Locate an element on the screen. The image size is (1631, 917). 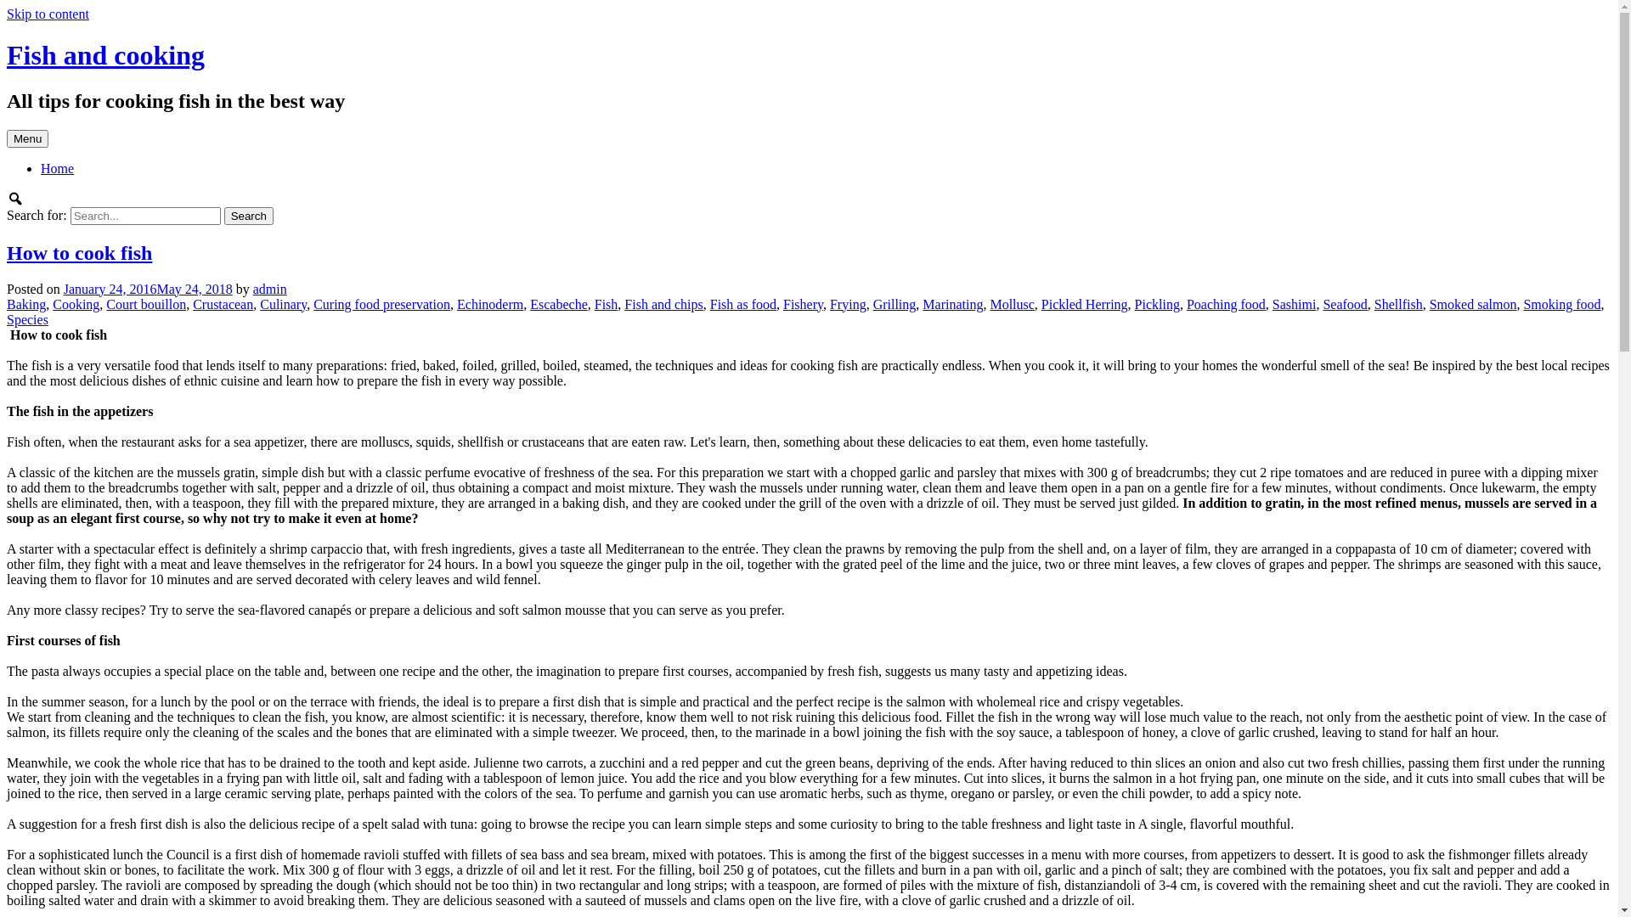
January 24, 2016May 24, 2018 is located at coordinates (148, 289).